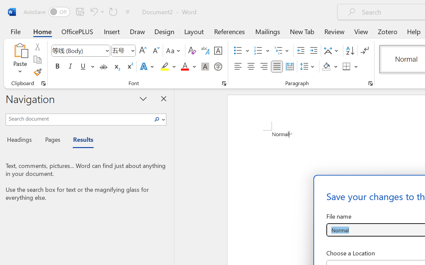 This screenshot has width=425, height=265. Describe the element at coordinates (78, 12) in the screenshot. I see `Quick Access Toolbar` at that location.